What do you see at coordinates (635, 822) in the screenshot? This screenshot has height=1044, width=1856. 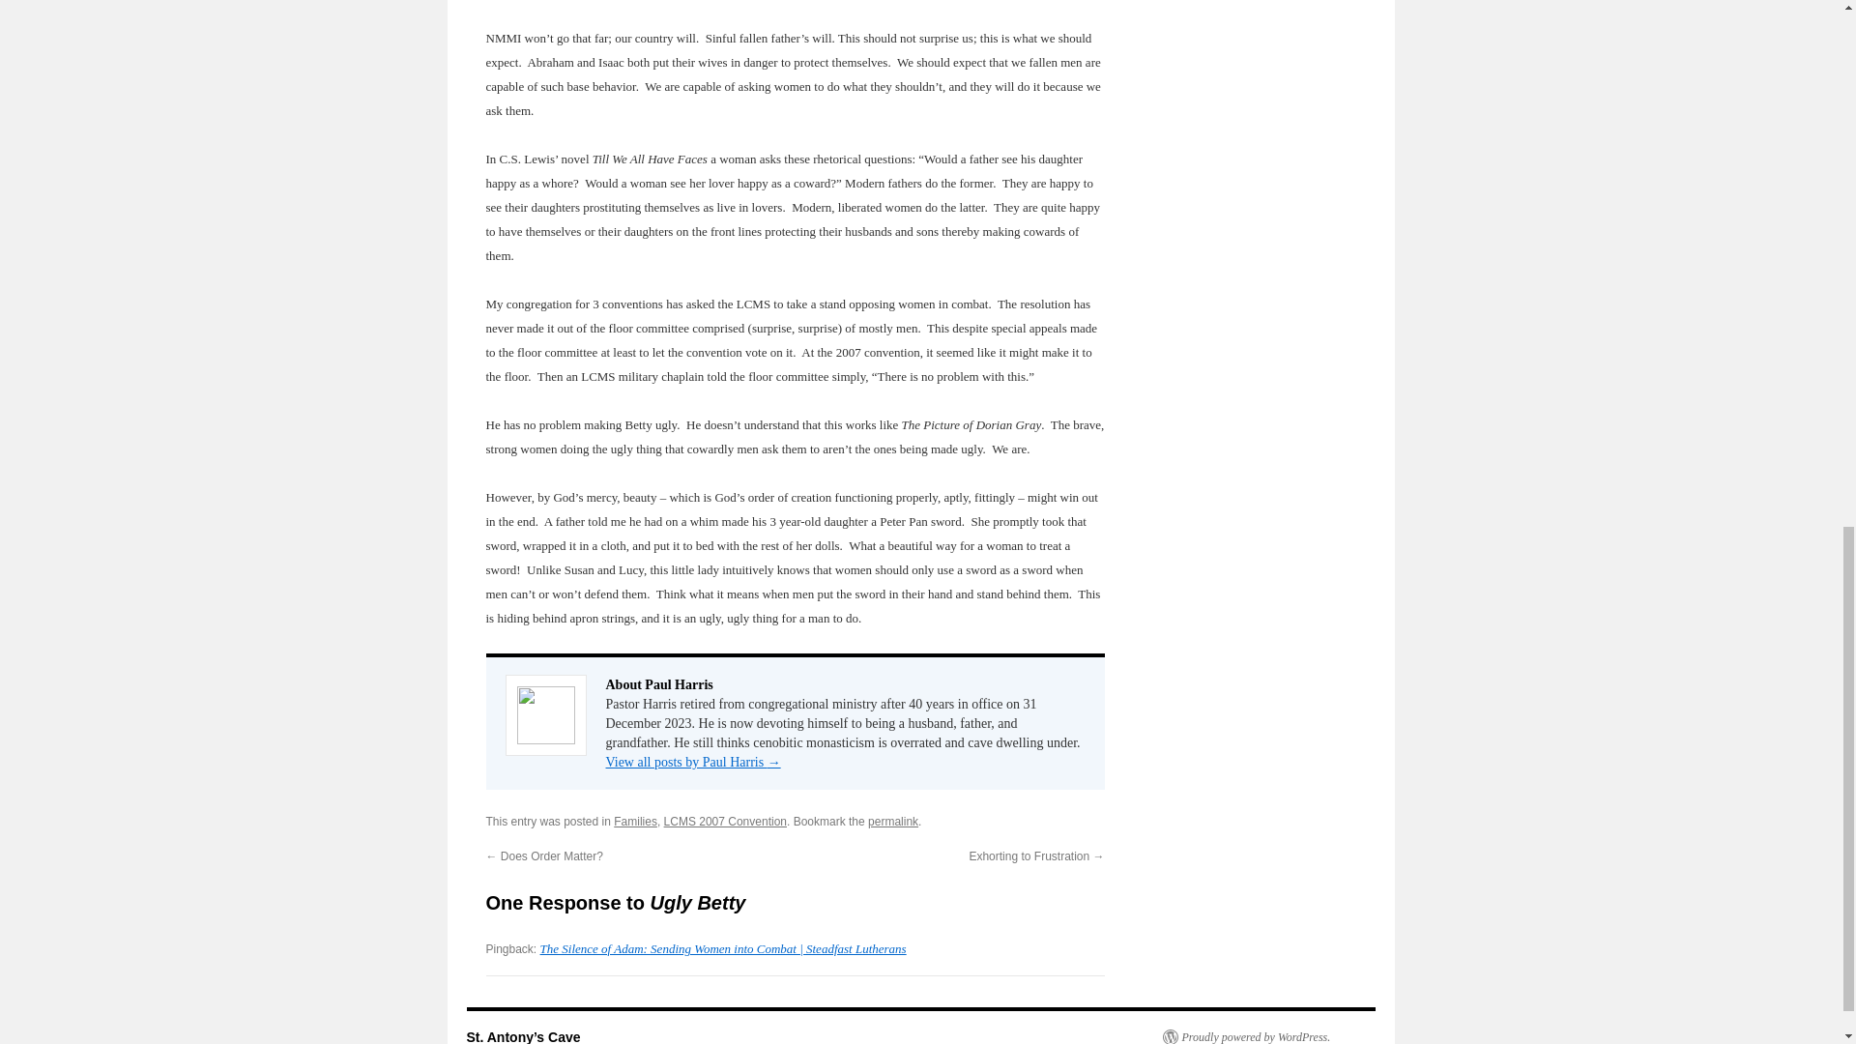 I see `Families` at bounding box center [635, 822].